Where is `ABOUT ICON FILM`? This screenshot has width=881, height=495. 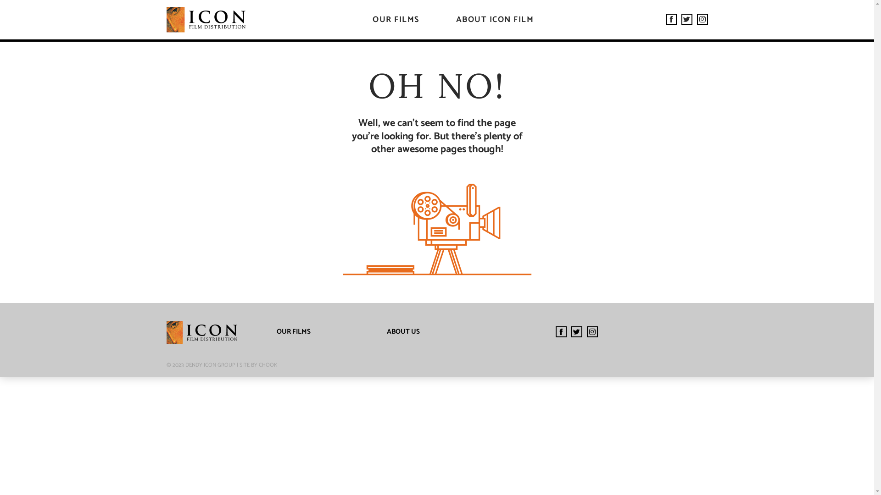 ABOUT ICON FILM is located at coordinates (495, 20).